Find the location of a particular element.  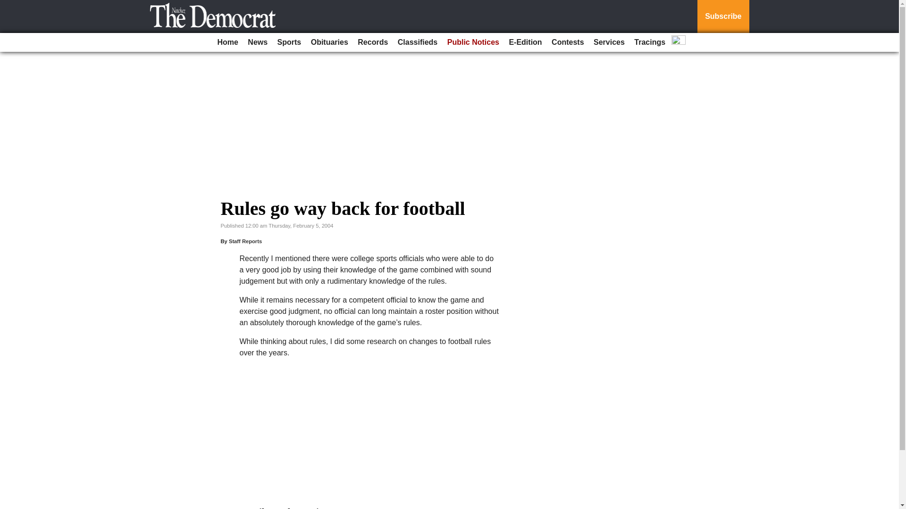

Obituaries is located at coordinates (329, 42).